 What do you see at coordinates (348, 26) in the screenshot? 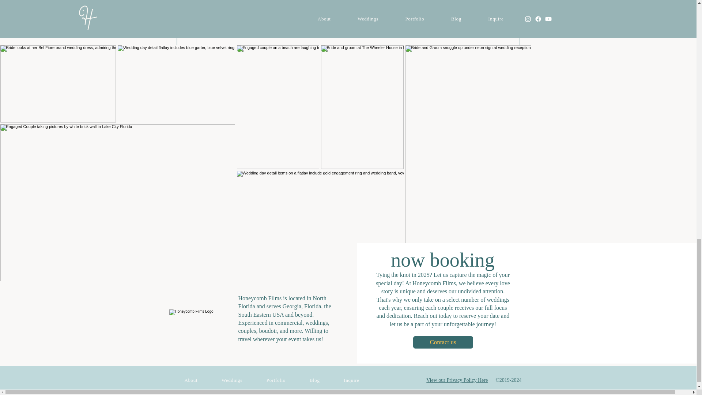
I see `Write a comment...` at bounding box center [348, 26].